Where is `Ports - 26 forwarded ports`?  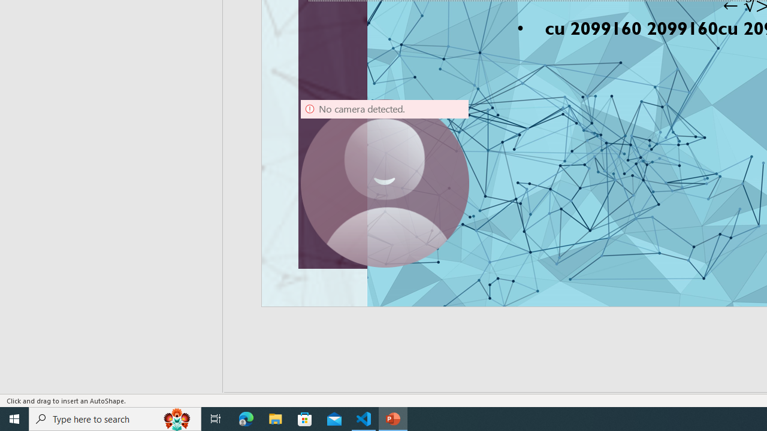
Ports - 26 forwarded ports is located at coordinates (698, 130).